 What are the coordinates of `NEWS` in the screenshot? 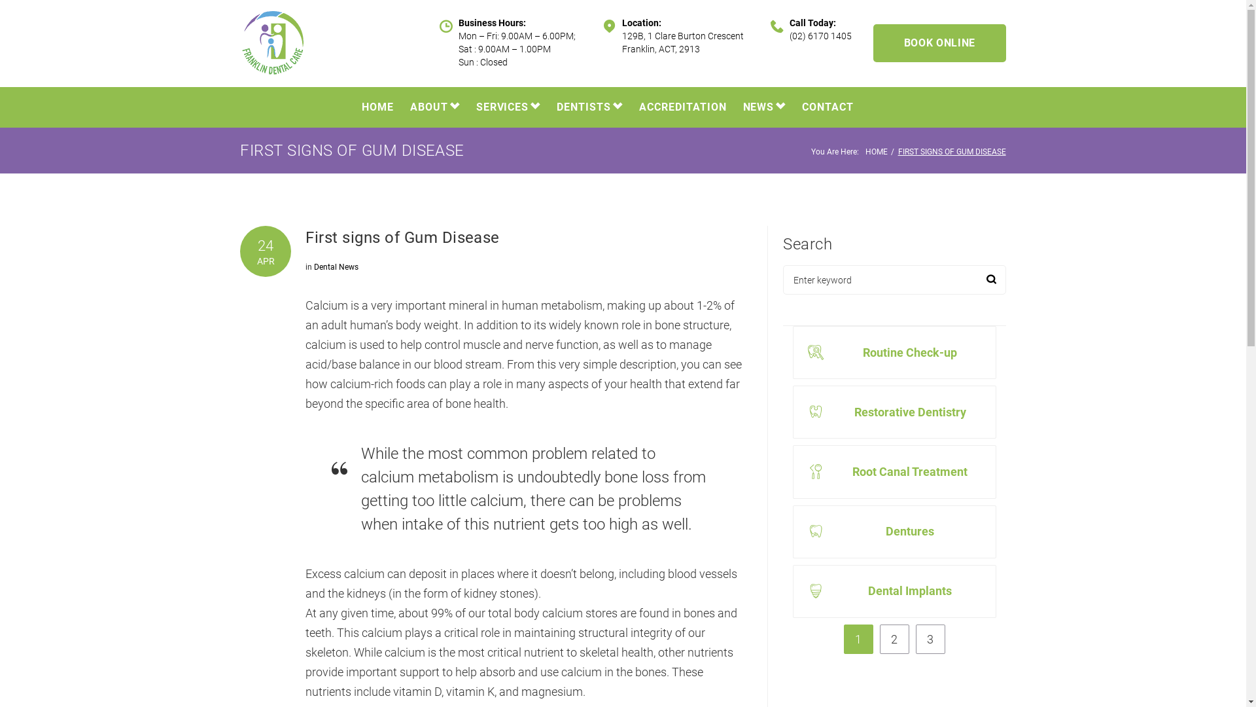 It's located at (765, 107).